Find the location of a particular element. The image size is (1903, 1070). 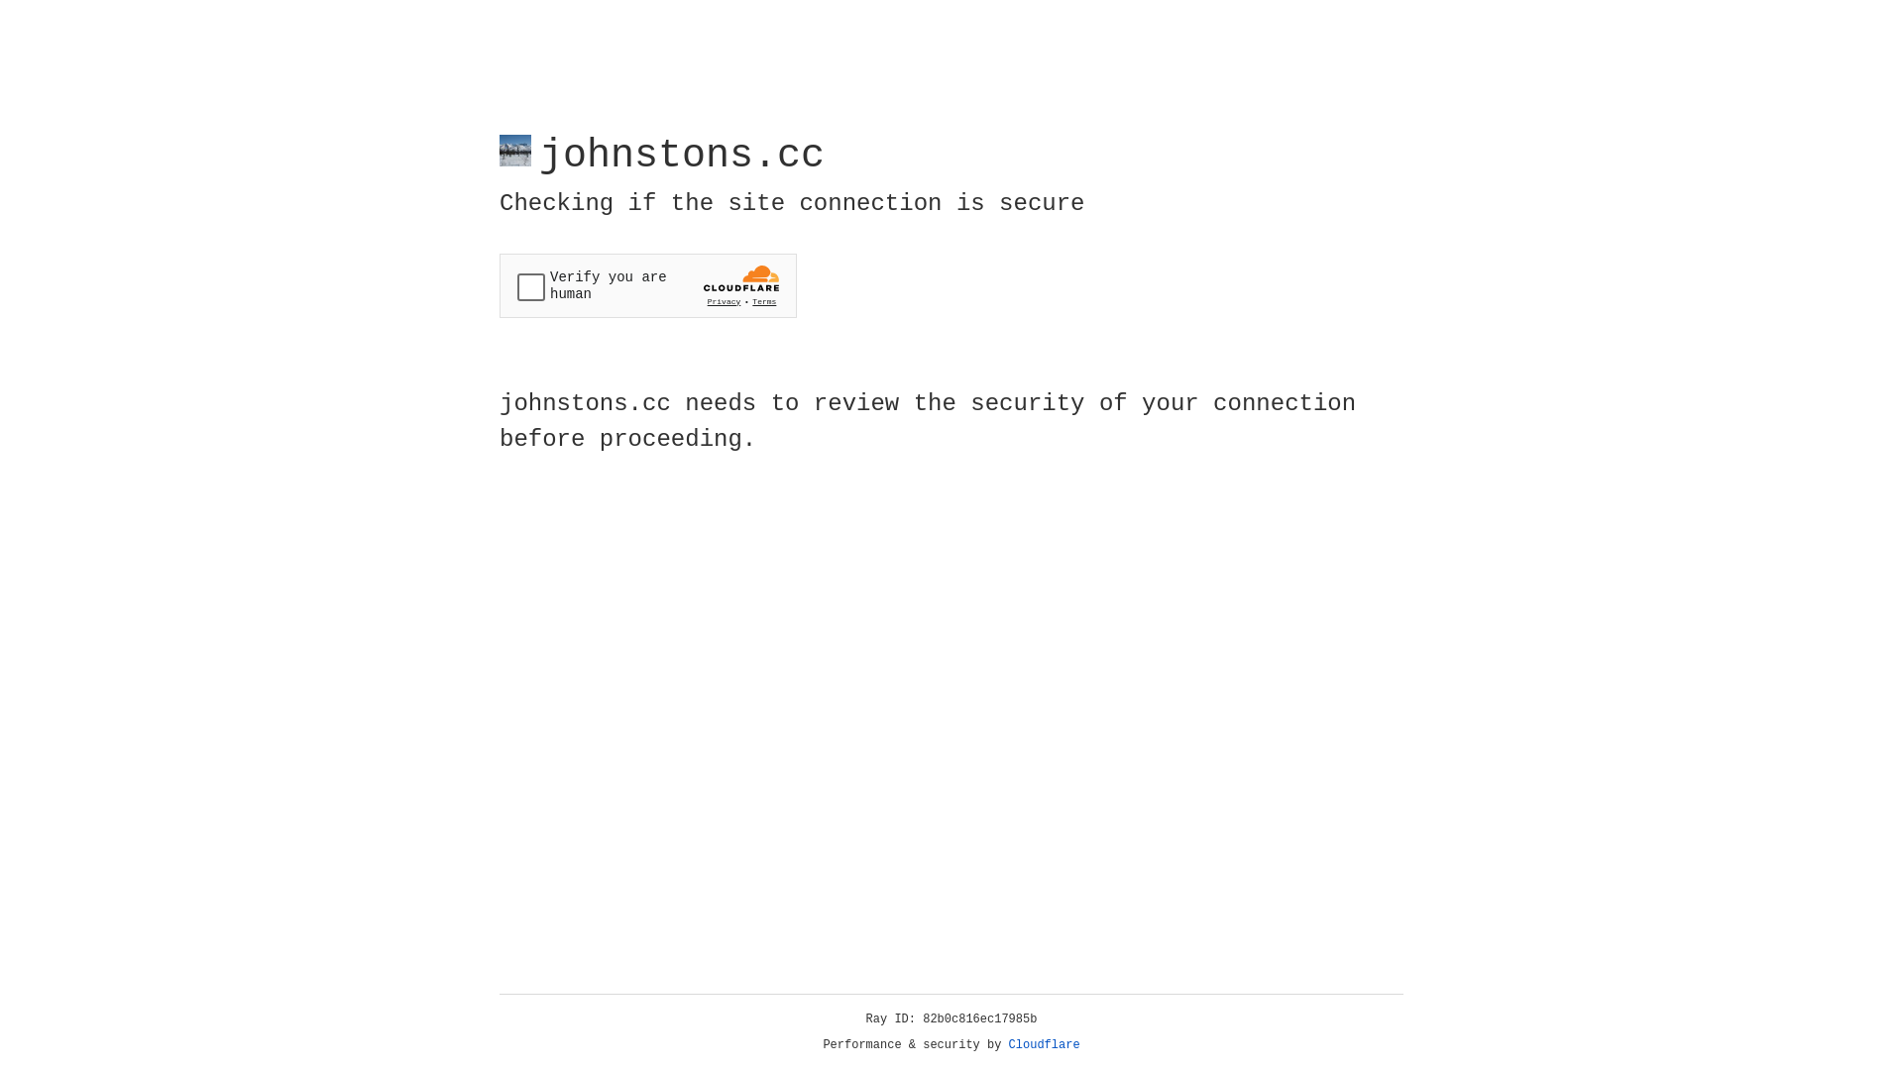

Widget containing a Cloudflare security challenge is located at coordinates (648, 285).